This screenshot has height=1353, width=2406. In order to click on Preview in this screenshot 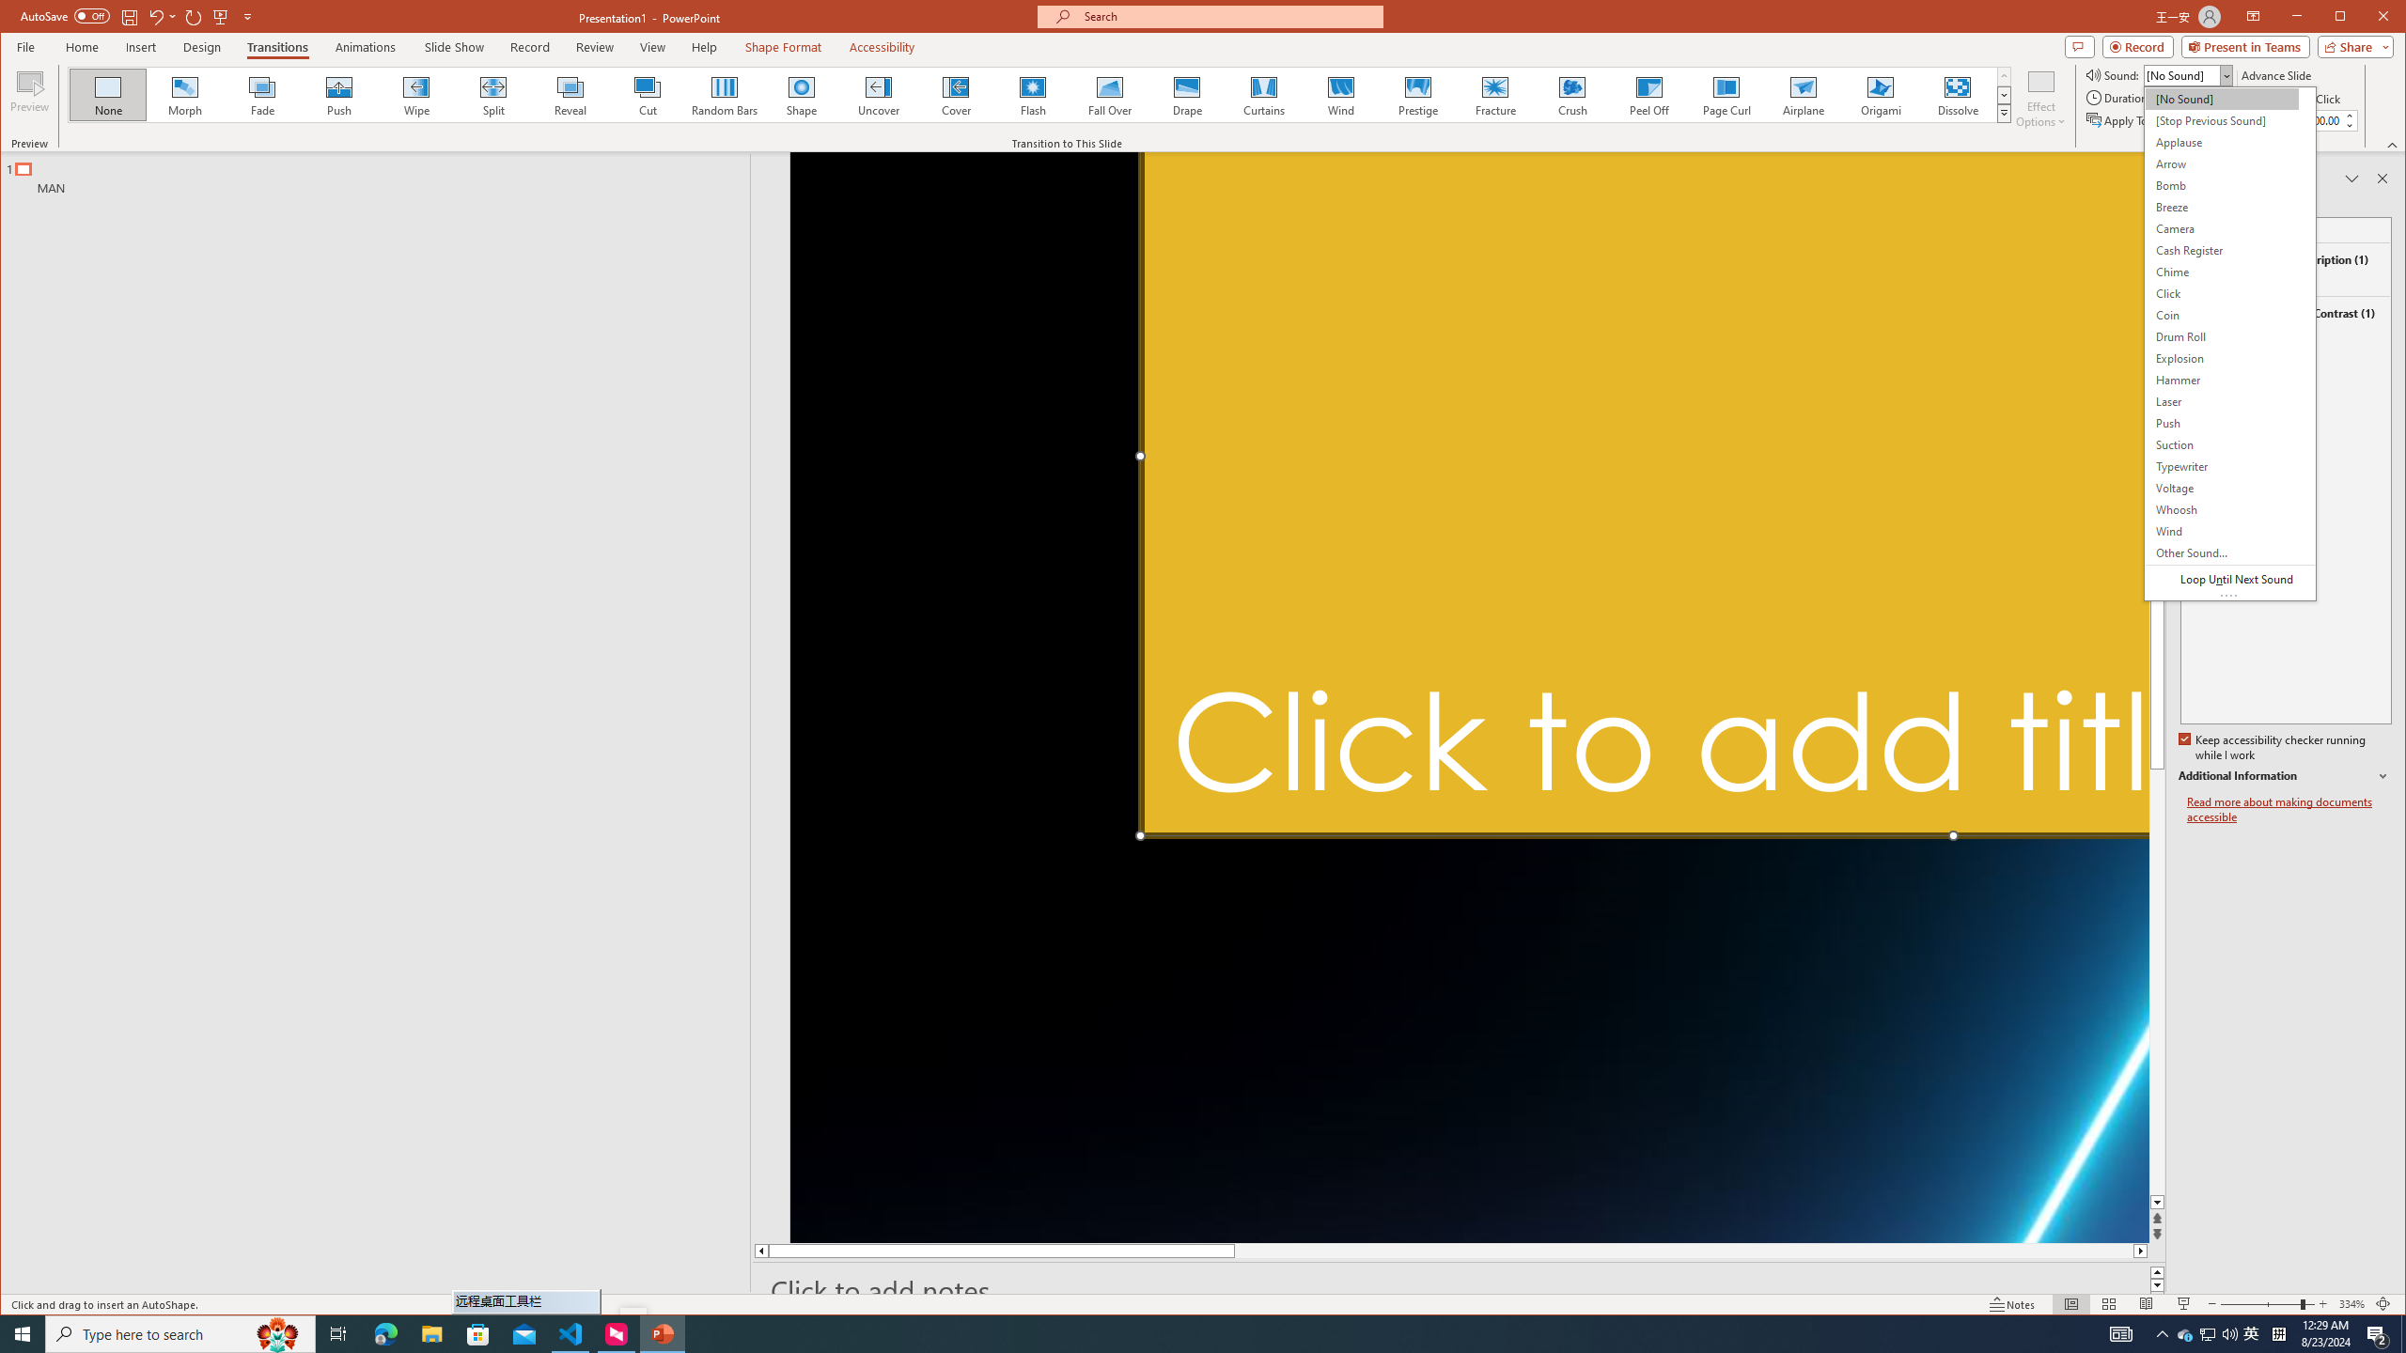, I will do `click(30, 98)`.